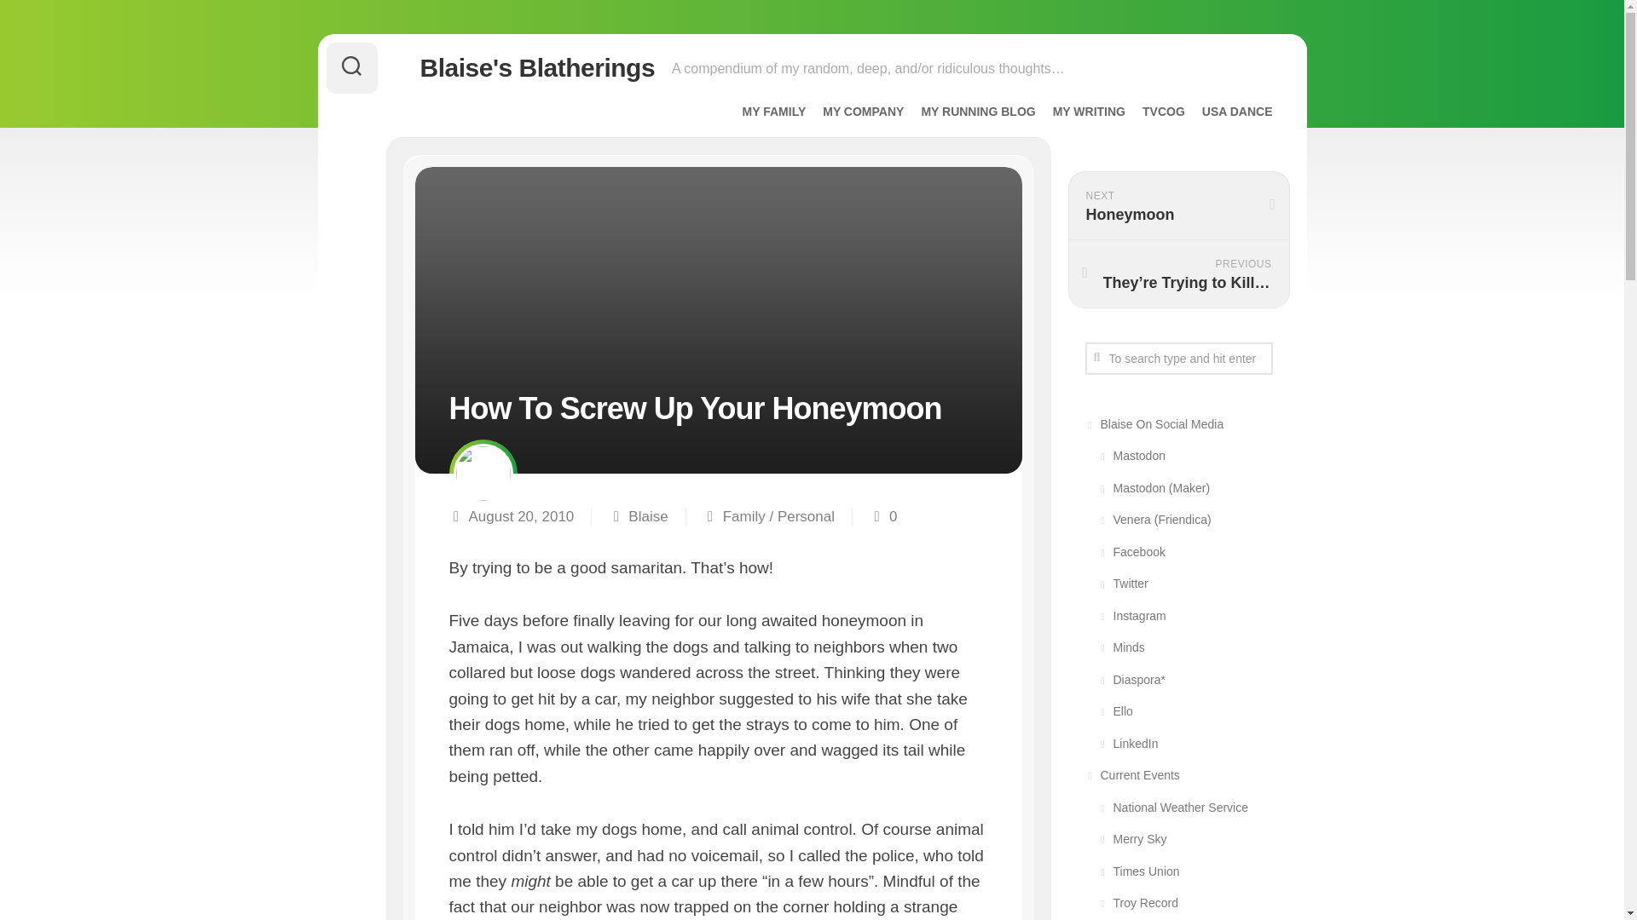 The height and width of the screenshot is (920, 1637). I want to click on Blaise On Social Media, so click(1177, 424).